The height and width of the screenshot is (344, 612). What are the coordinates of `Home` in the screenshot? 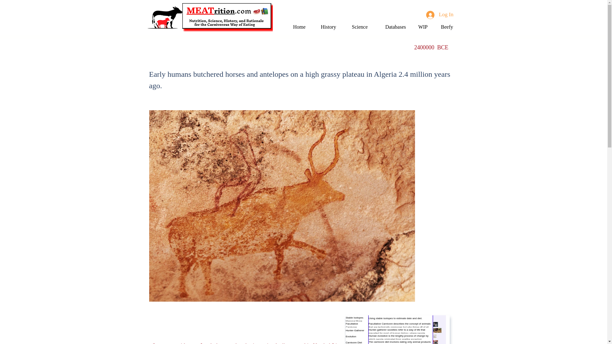 It's located at (297, 27).